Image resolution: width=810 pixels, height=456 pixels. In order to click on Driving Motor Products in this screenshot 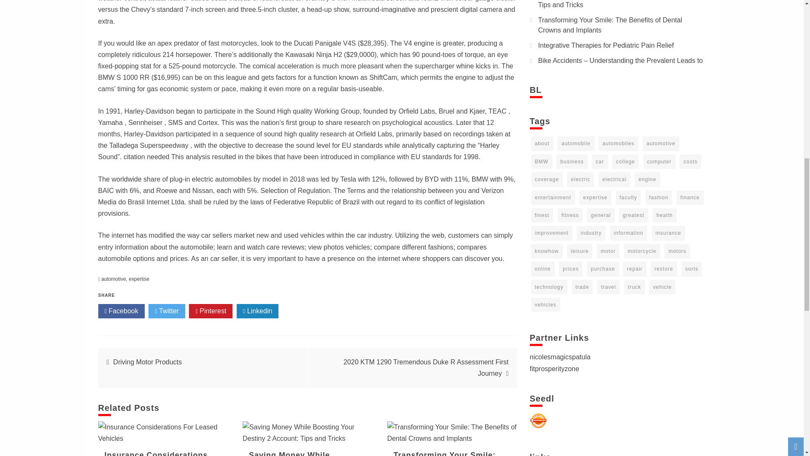, I will do `click(147, 362)`.